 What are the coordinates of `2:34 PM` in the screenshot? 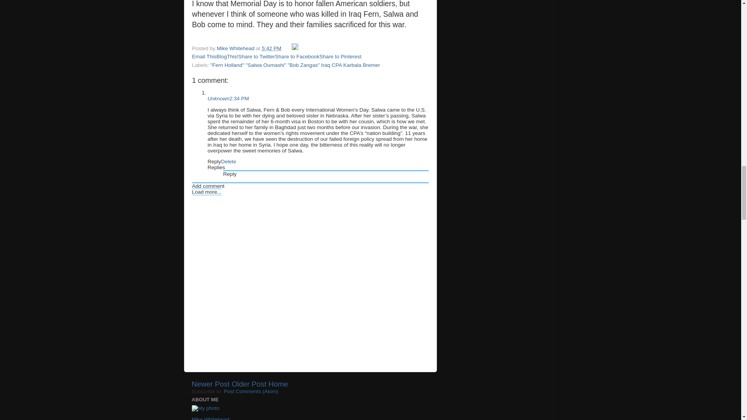 It's located at (239, 99).